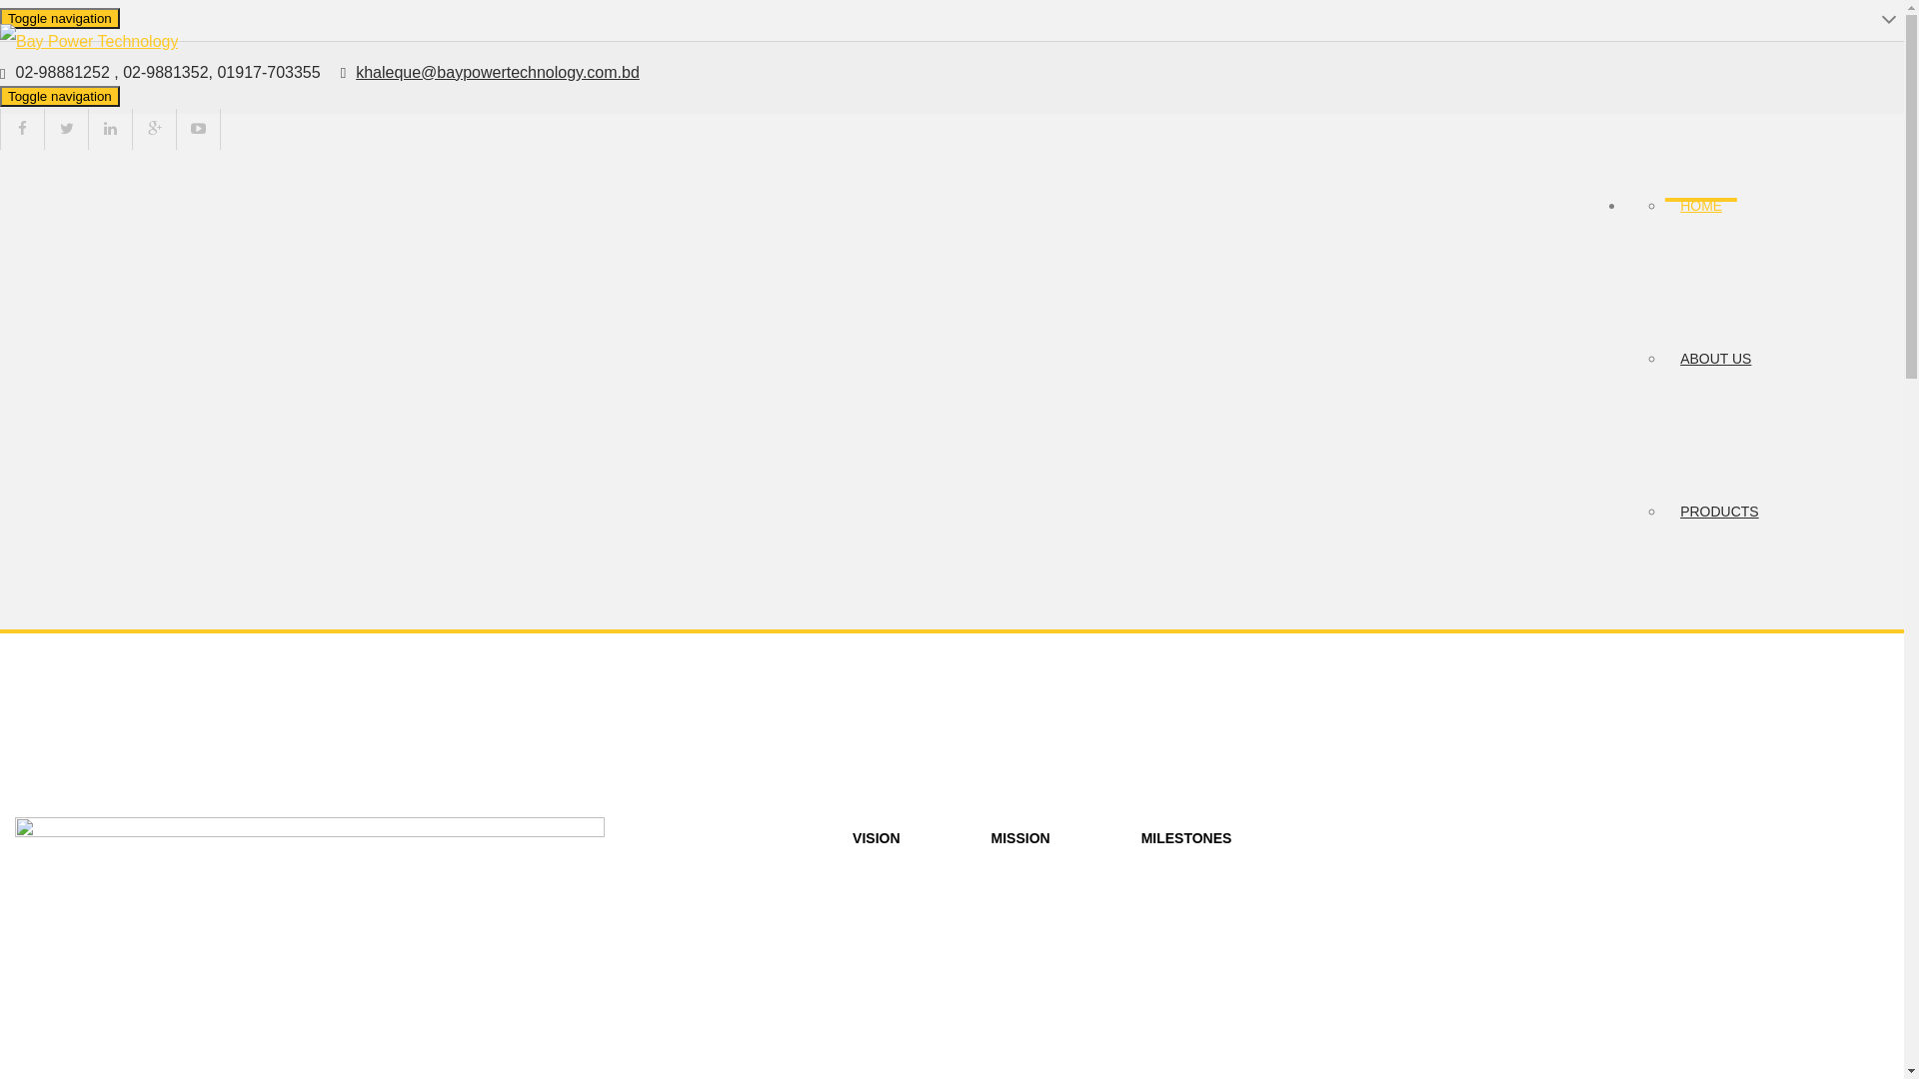  What do you see at coordinates (1701, 206) in the screenshot?
I see `HOME` at bounding box center [1701, 206].